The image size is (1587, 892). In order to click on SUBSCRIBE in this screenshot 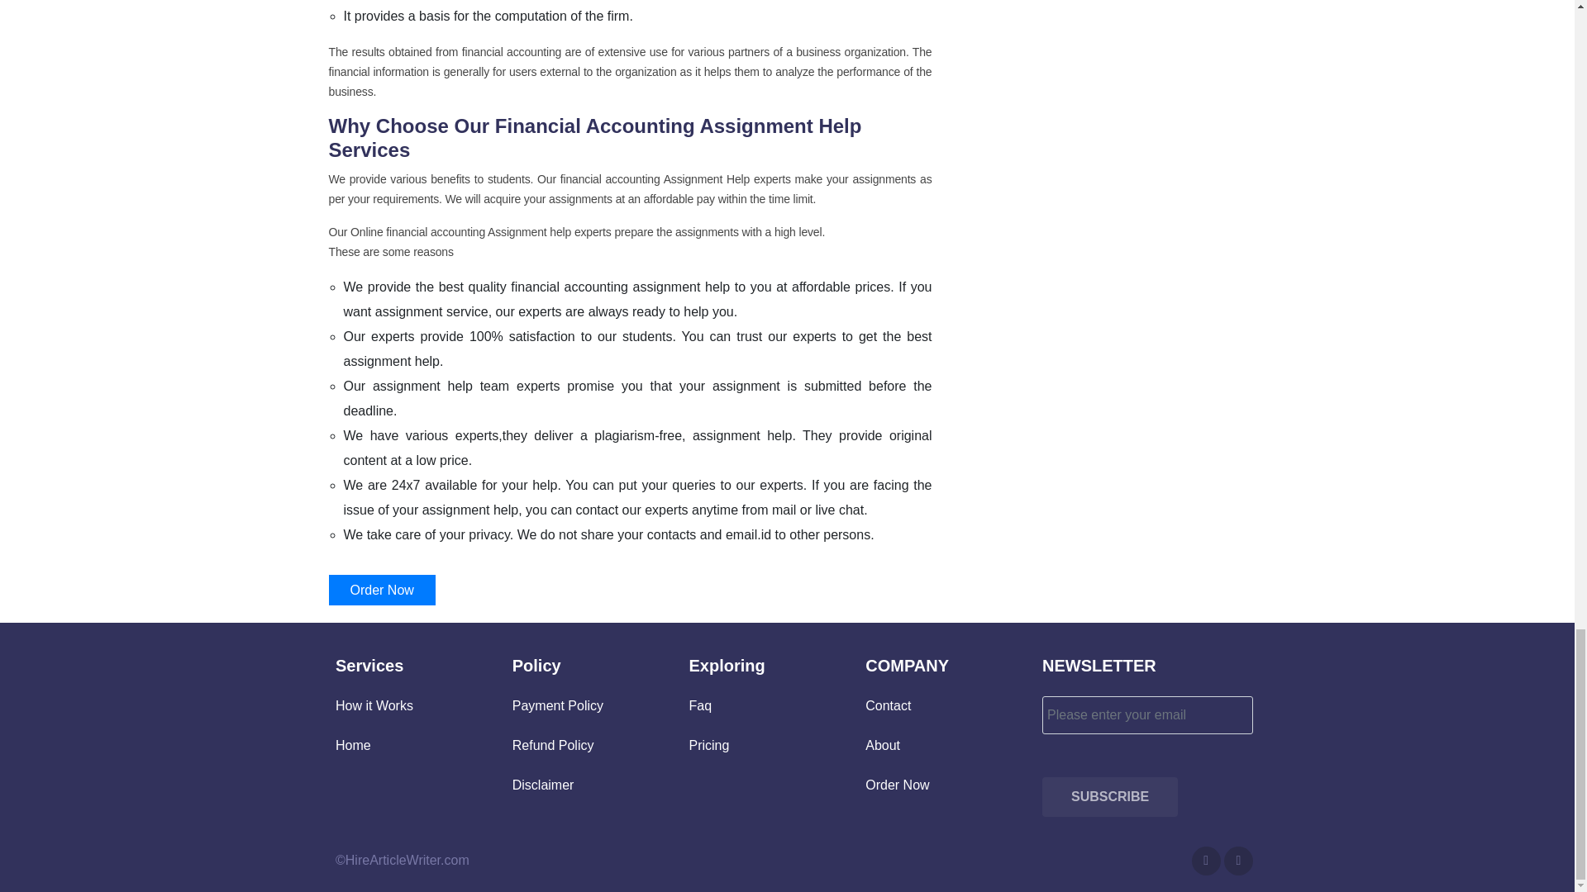, I will do `click(1109, 796)`.